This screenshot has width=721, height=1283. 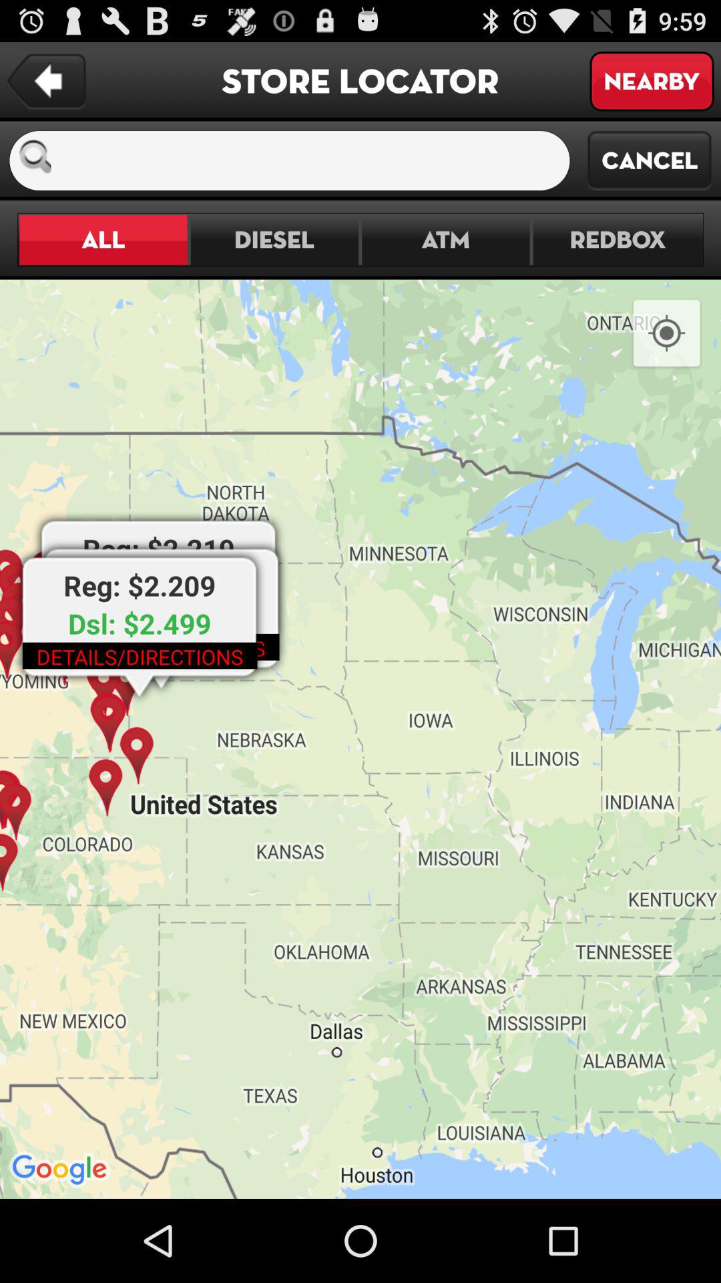 I want to click on jump to the diesel icon, so click(x=274, y=239).